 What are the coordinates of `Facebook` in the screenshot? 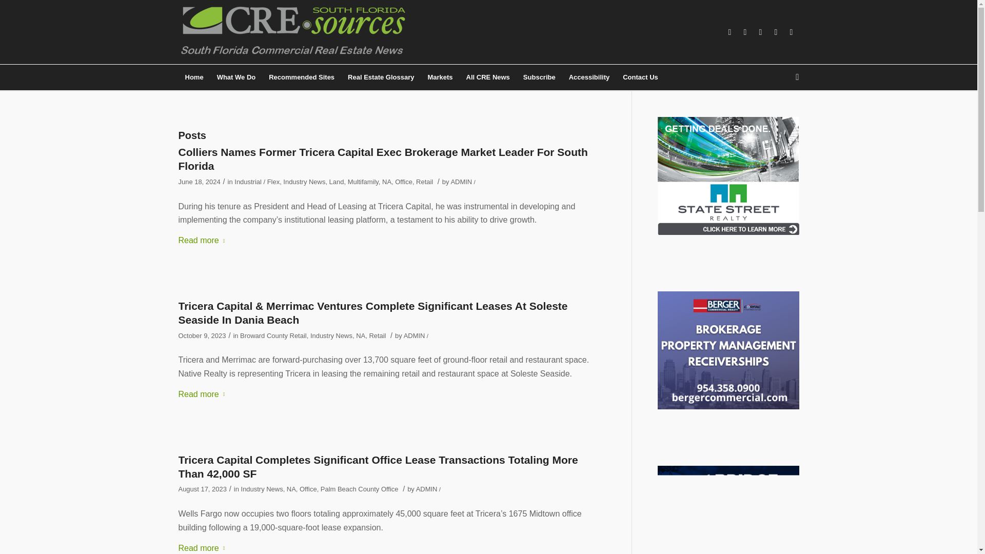 It's located at (730, 32).